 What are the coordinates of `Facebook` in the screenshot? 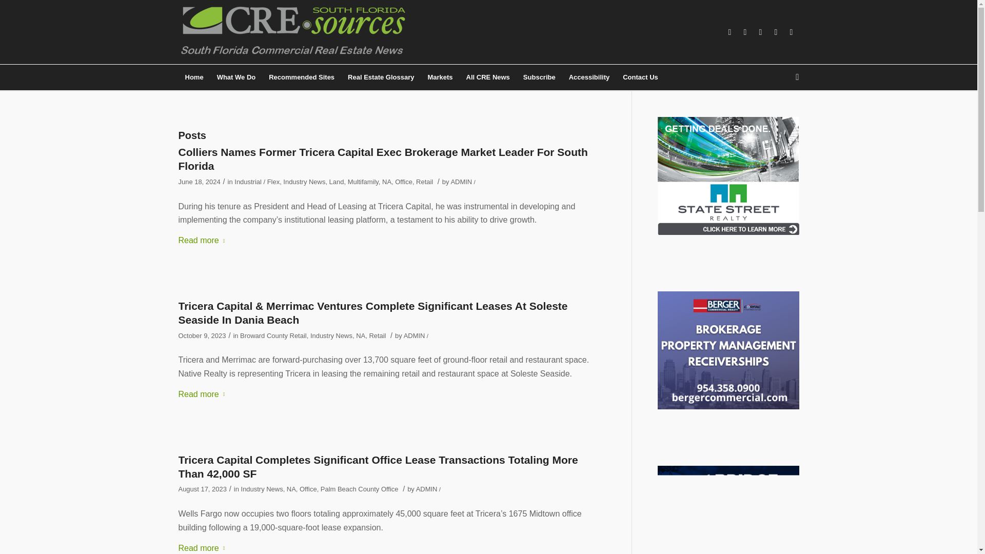 It's located at (730, 32).